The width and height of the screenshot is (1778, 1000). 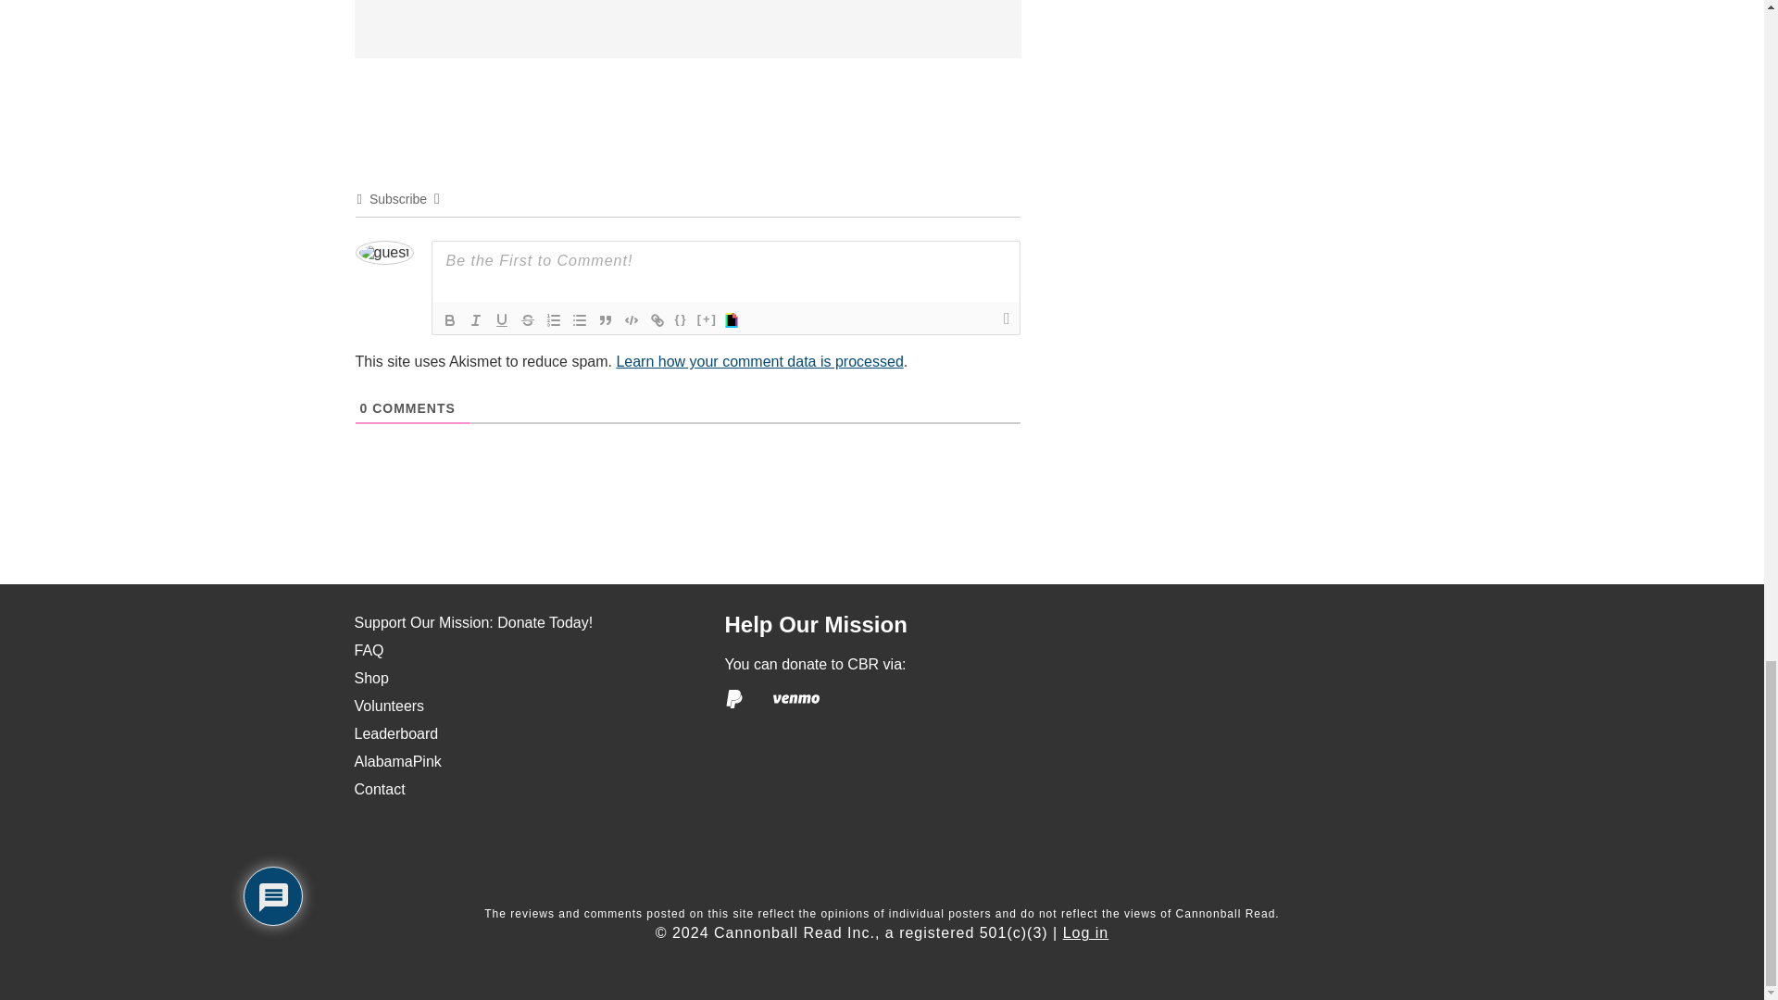 I want to click on Venmo, so click(x=796, y=698).